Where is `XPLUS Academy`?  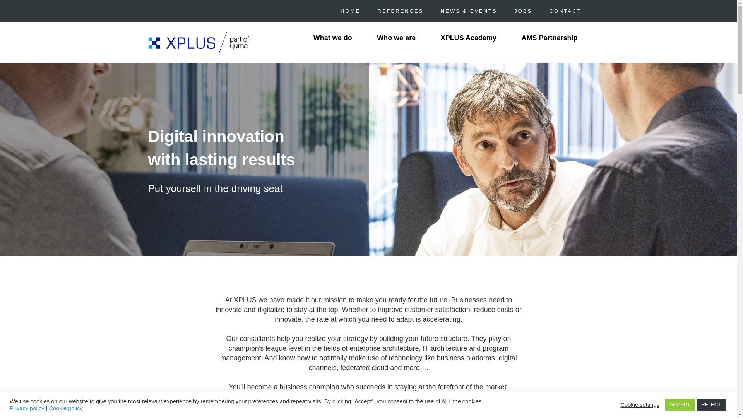 XPLUS Academy is located at coordinates (468, 39).